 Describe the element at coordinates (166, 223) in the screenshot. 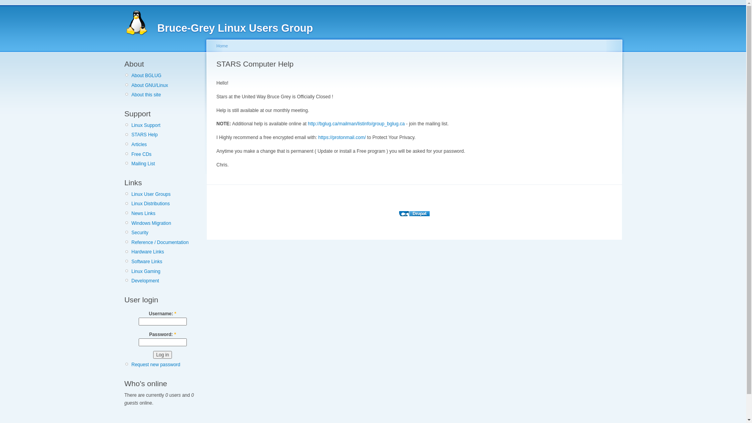

I see `Windows Migration` at that location.